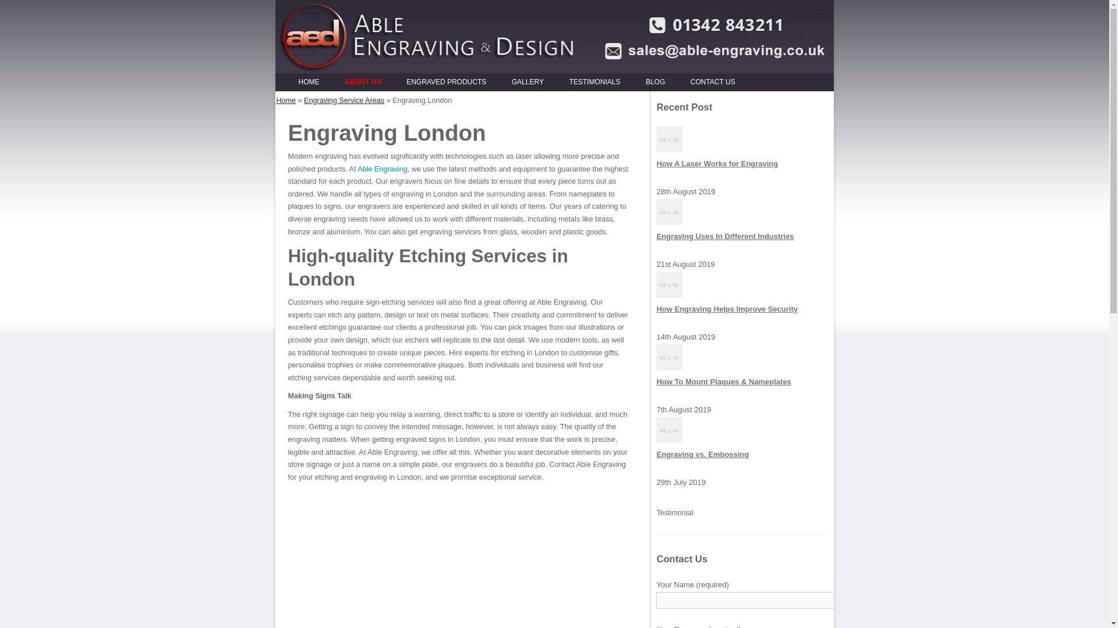 This screenshot has width=1118, height=628. Describe the element at coordinates (717, 164) in the screenshot. I see `How A Laser Works for Engraving` at that location.